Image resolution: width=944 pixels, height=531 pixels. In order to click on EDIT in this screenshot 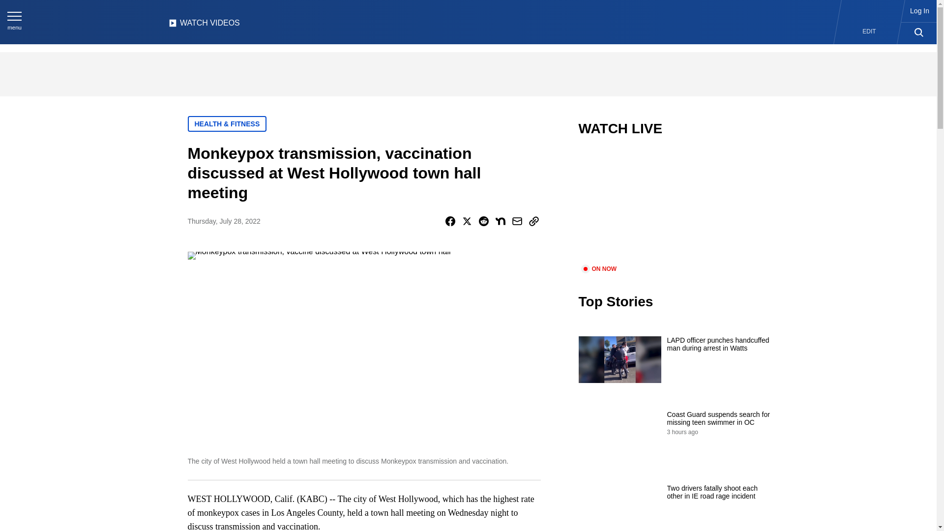, I will do `click(869, 31)`.